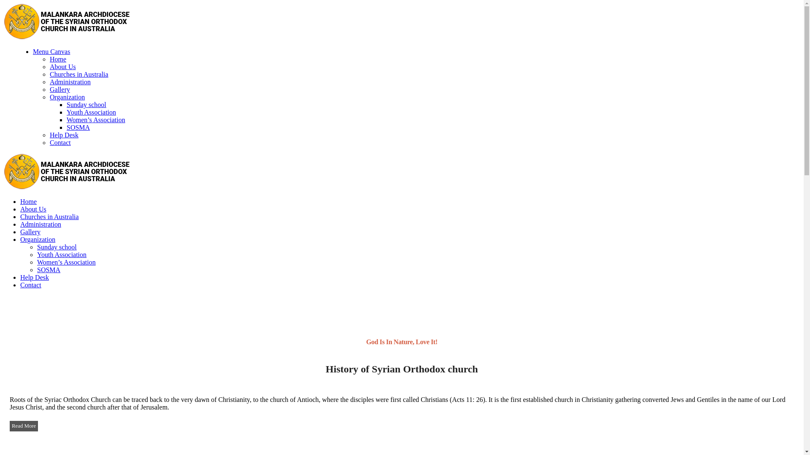 The height and width of the screenshot is (455, 810). Describe the element at coordinates (86, 104) in the screenshot. I see `Sunday school` at that location.